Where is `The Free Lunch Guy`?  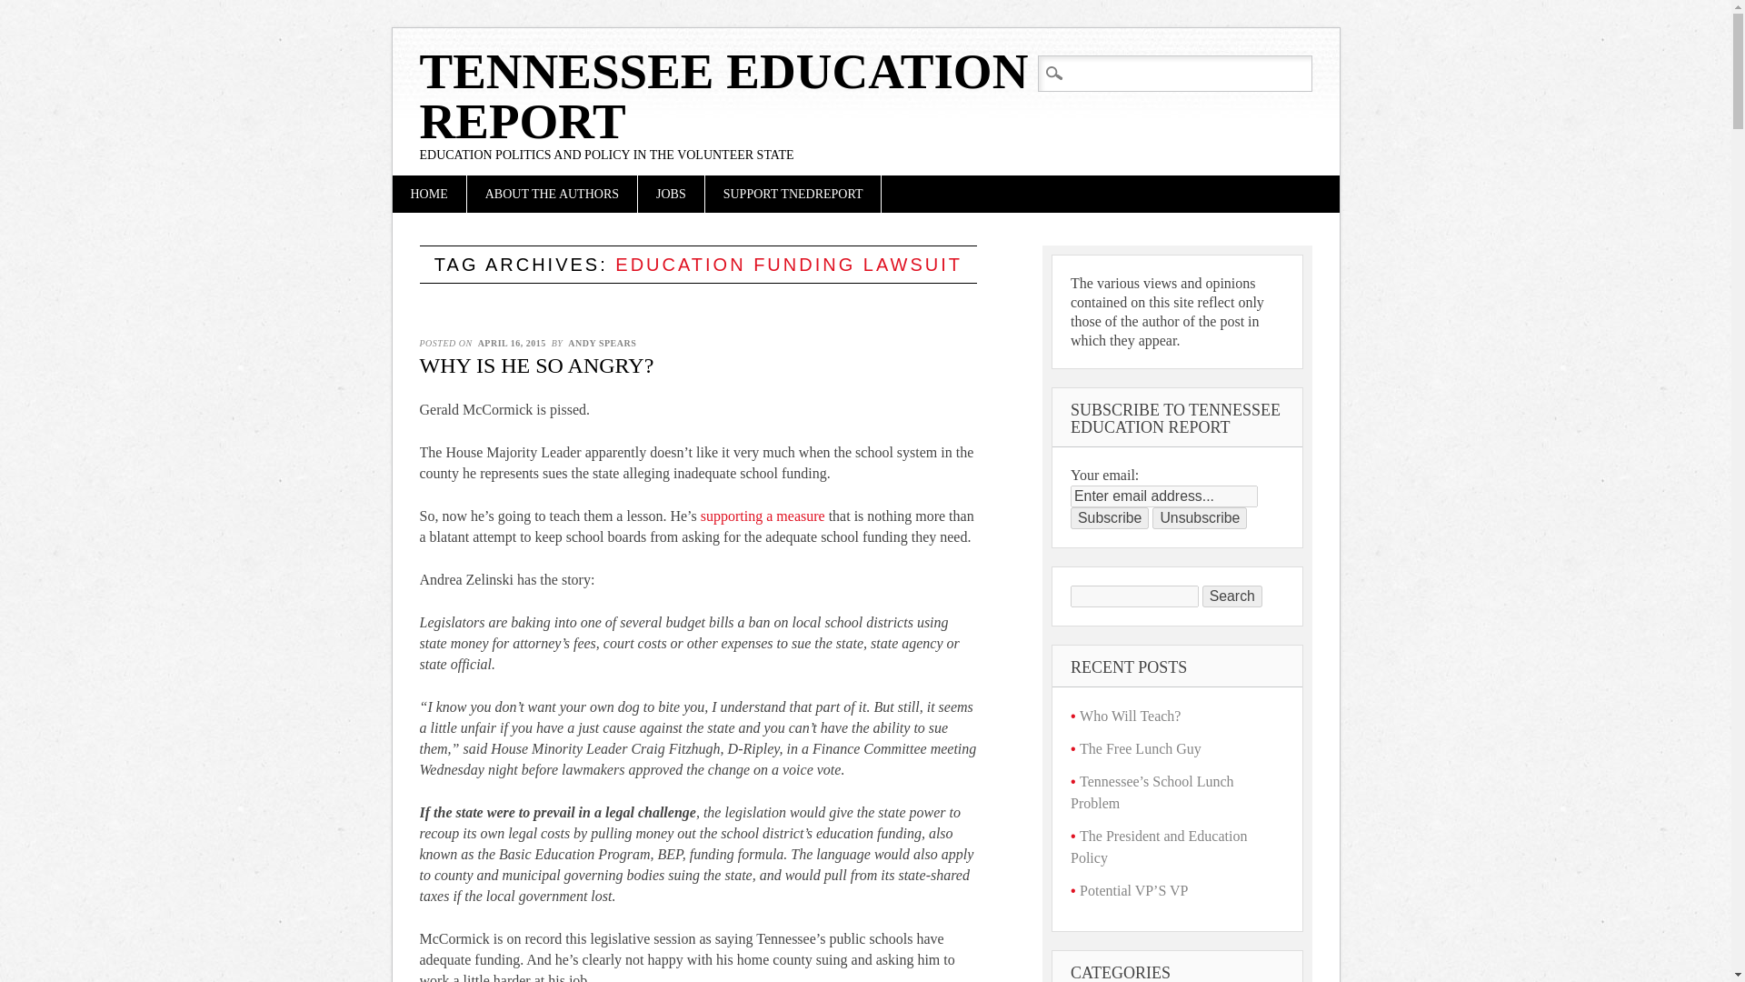 The Free Lunch Guy is located at coordinates (1141, 748).